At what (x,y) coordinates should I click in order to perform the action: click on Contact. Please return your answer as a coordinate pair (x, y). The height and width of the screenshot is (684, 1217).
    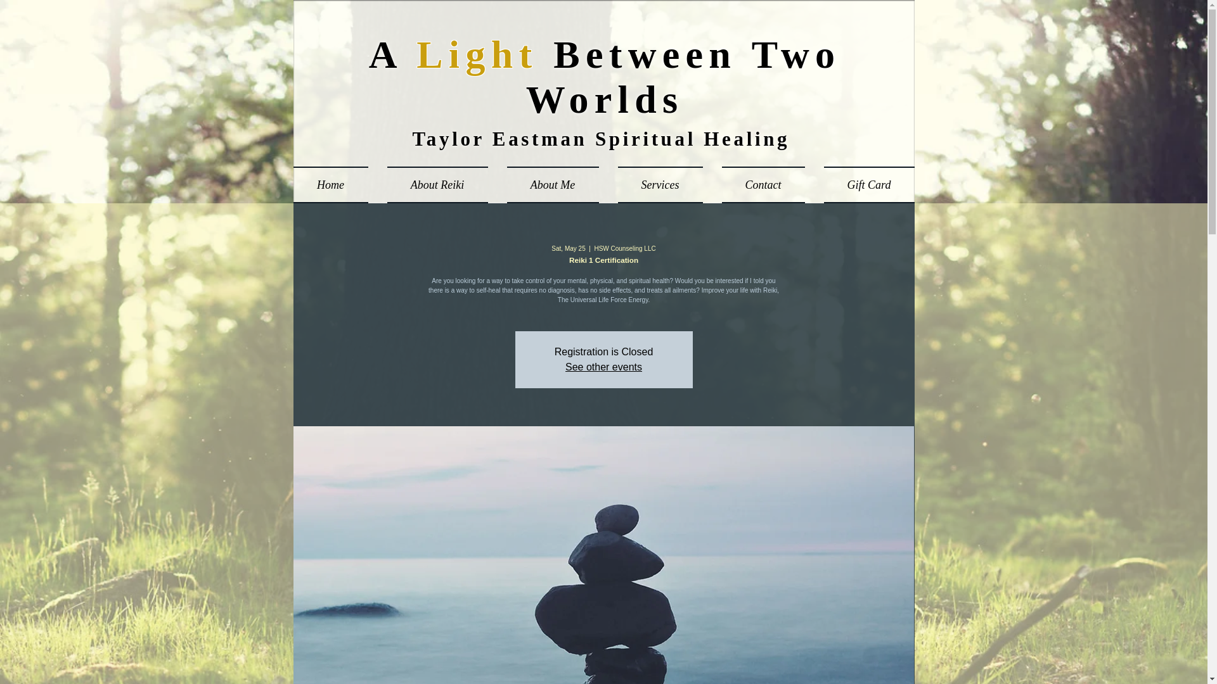
    Looking at the image, I should click on (763, 185).